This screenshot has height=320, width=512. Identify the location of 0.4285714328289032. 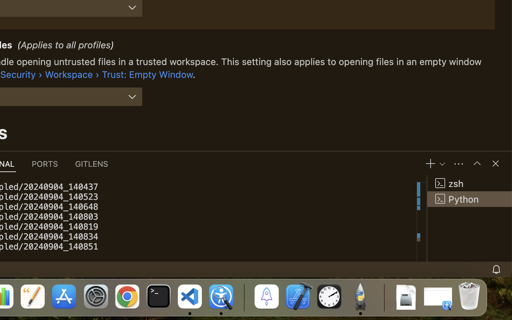
(244, 297).